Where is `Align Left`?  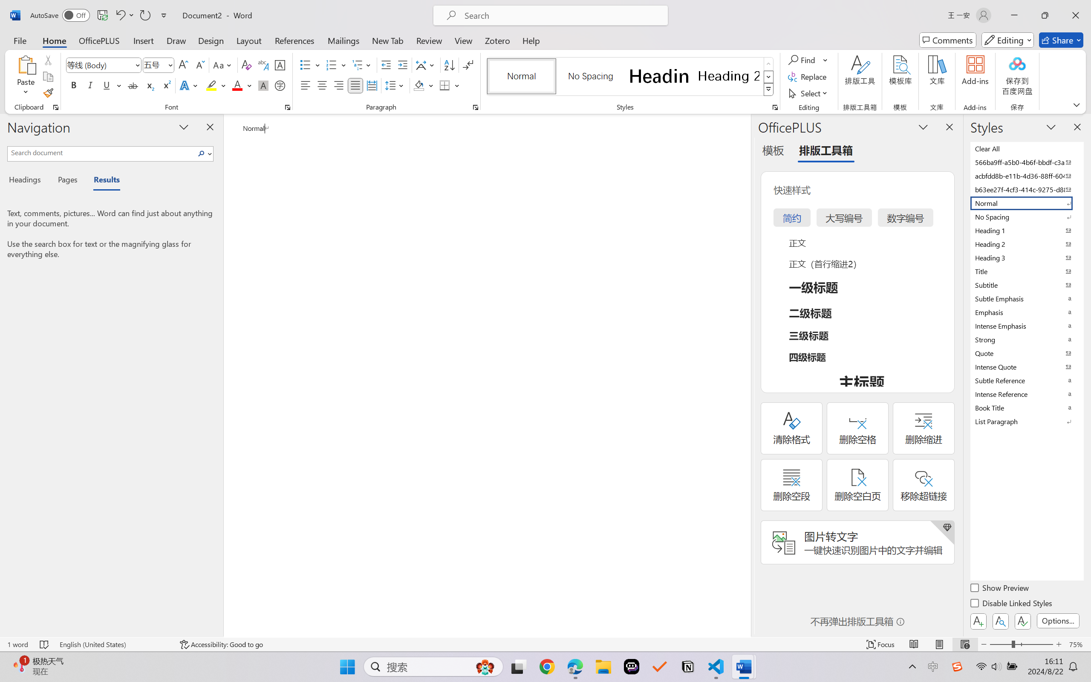 Align Left is located at coordinates (305, 85).